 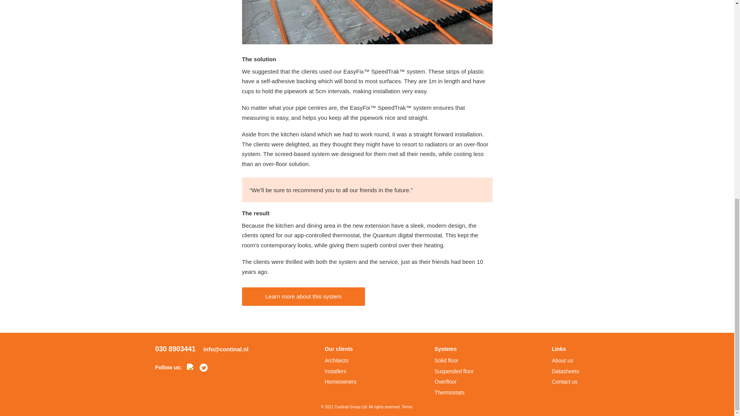 What do you see at coordinates (454, 361) in the screenshot?
I see `Solid floor` at bounding box center [454, 361].